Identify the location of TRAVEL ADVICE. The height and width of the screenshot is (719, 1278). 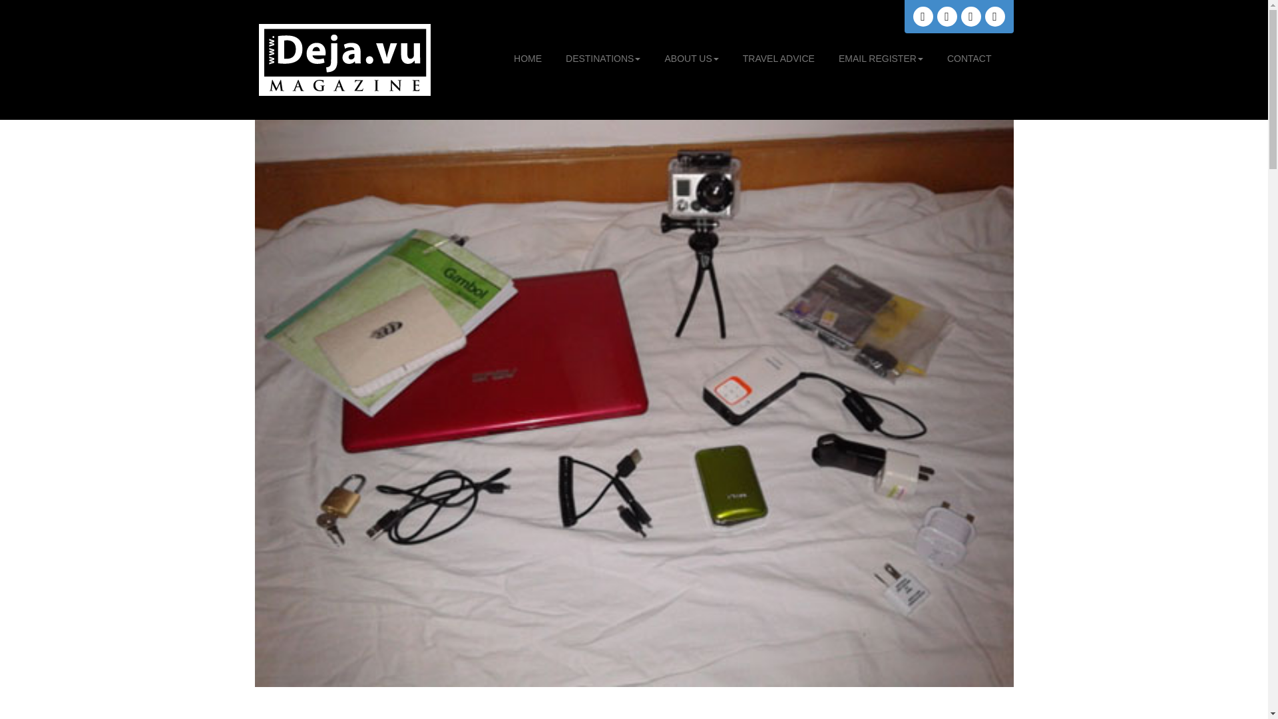
(778, 59).